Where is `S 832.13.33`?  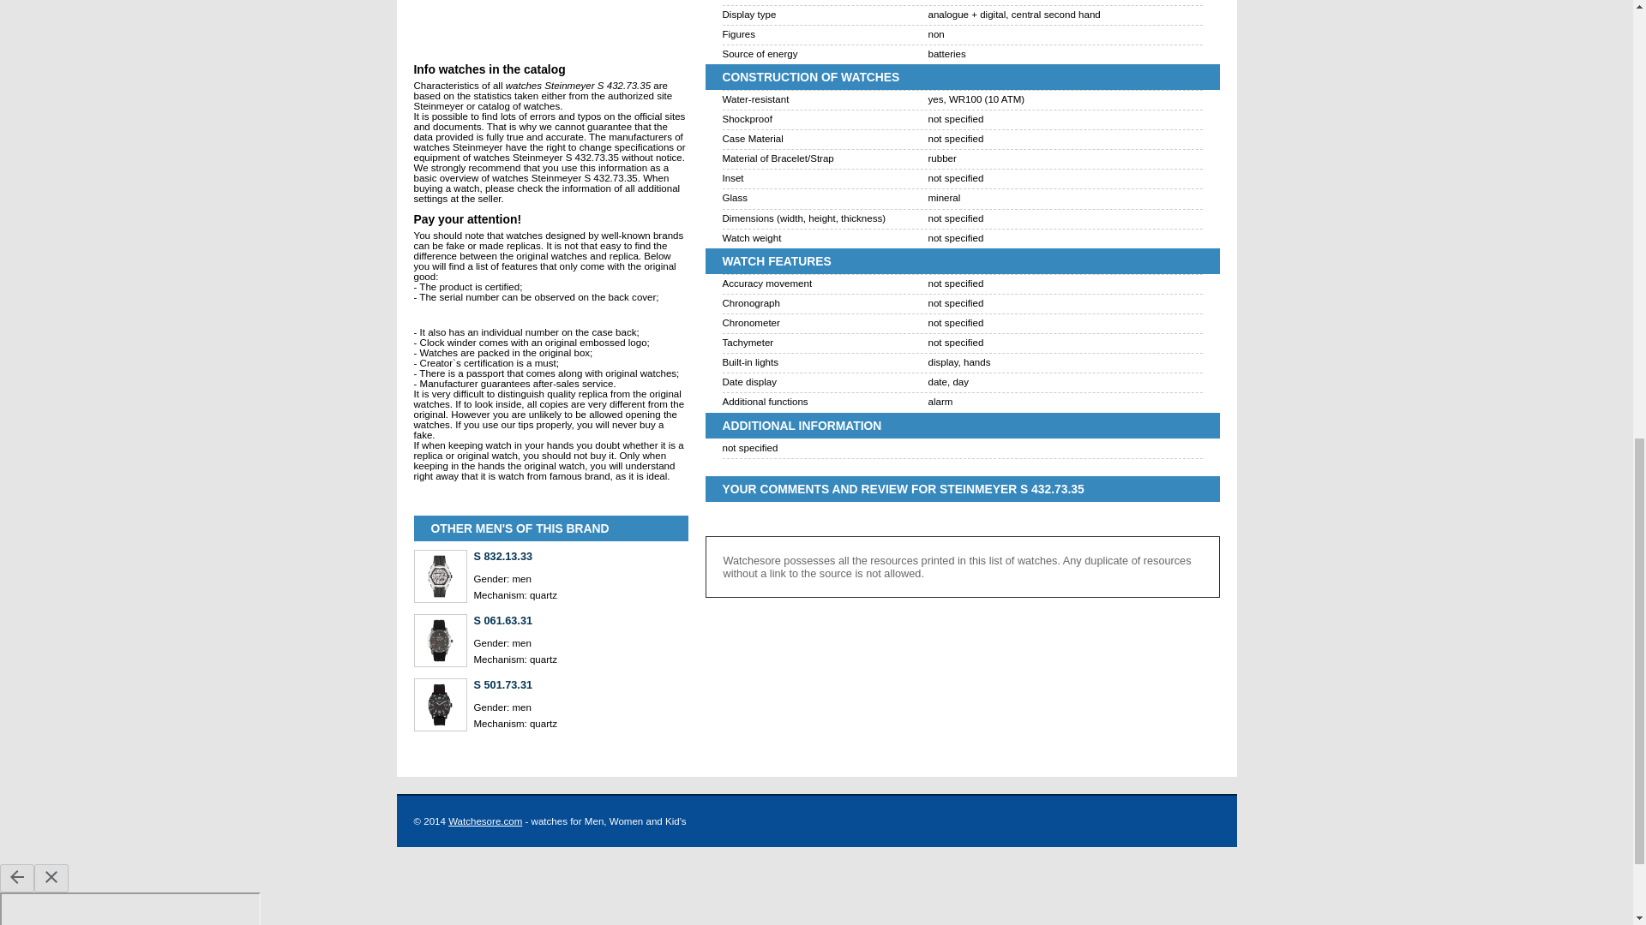 S 832.13.33 is located at coordinates (580, 555).